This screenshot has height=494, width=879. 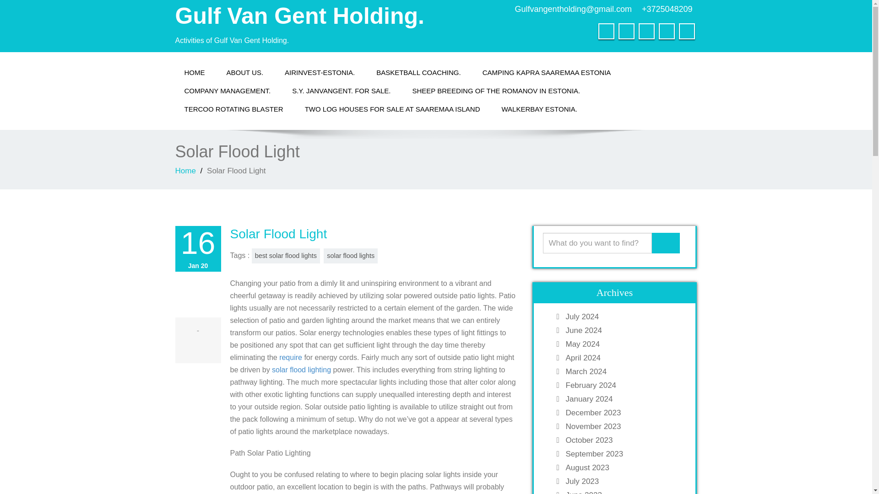 I want to click on September 2023, so click(x=624, y=454).